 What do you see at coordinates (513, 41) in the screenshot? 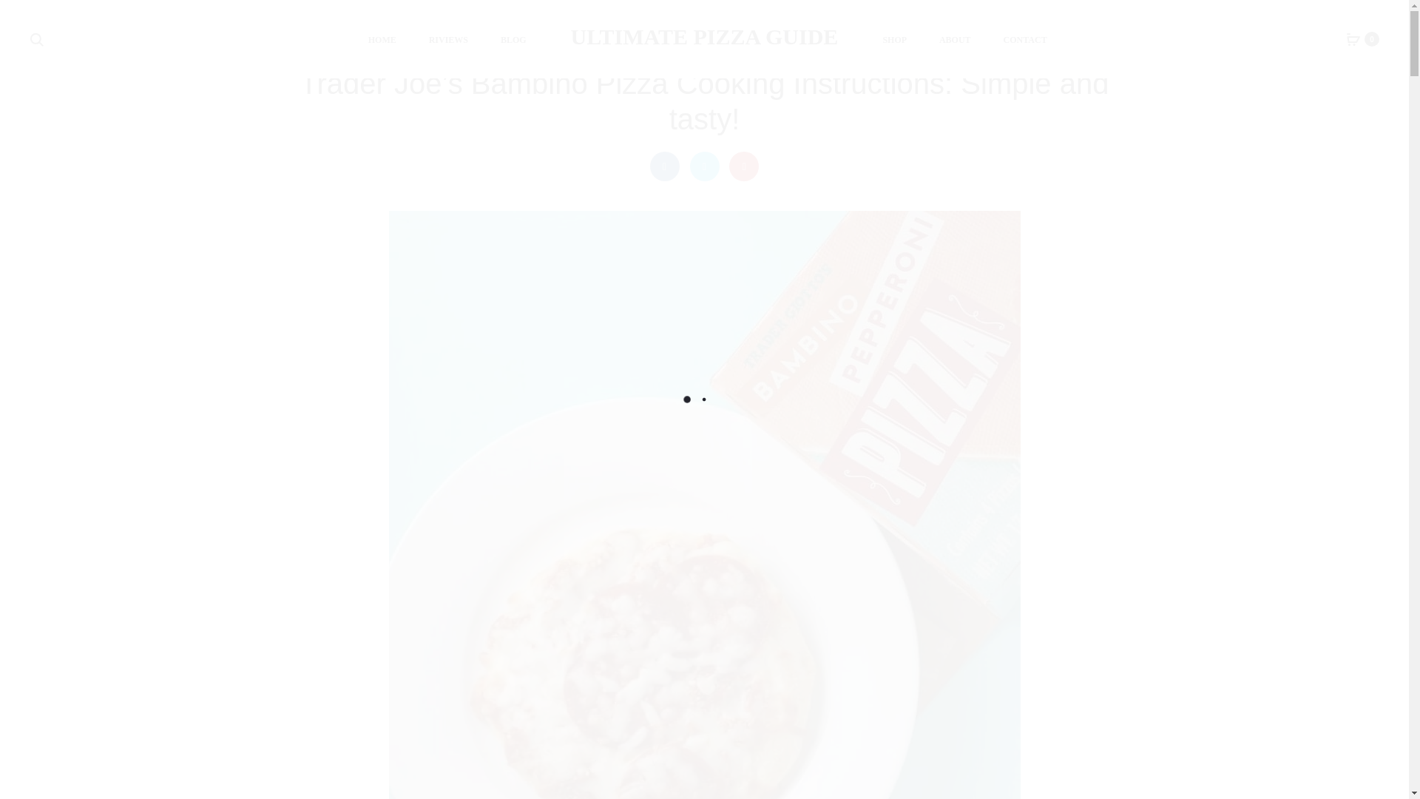
I see `BLOG` at bounding box center [513, 41].